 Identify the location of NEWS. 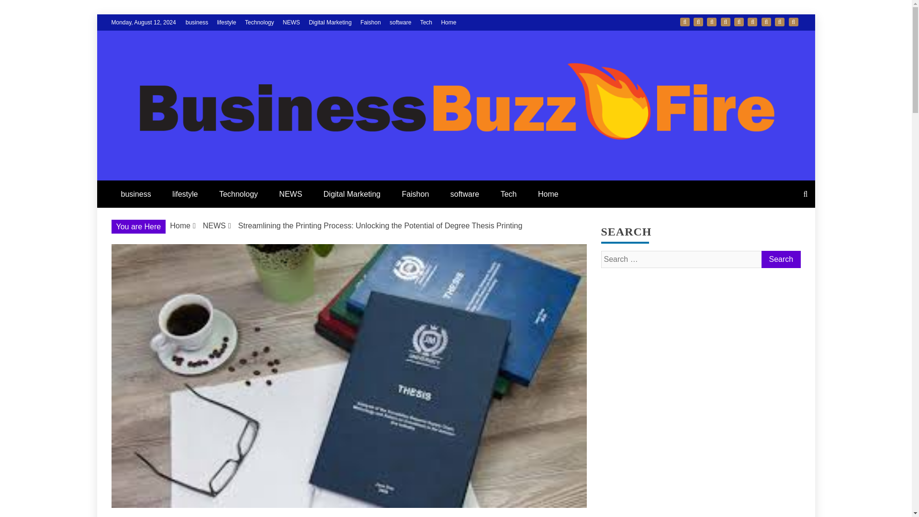
(291, 22).